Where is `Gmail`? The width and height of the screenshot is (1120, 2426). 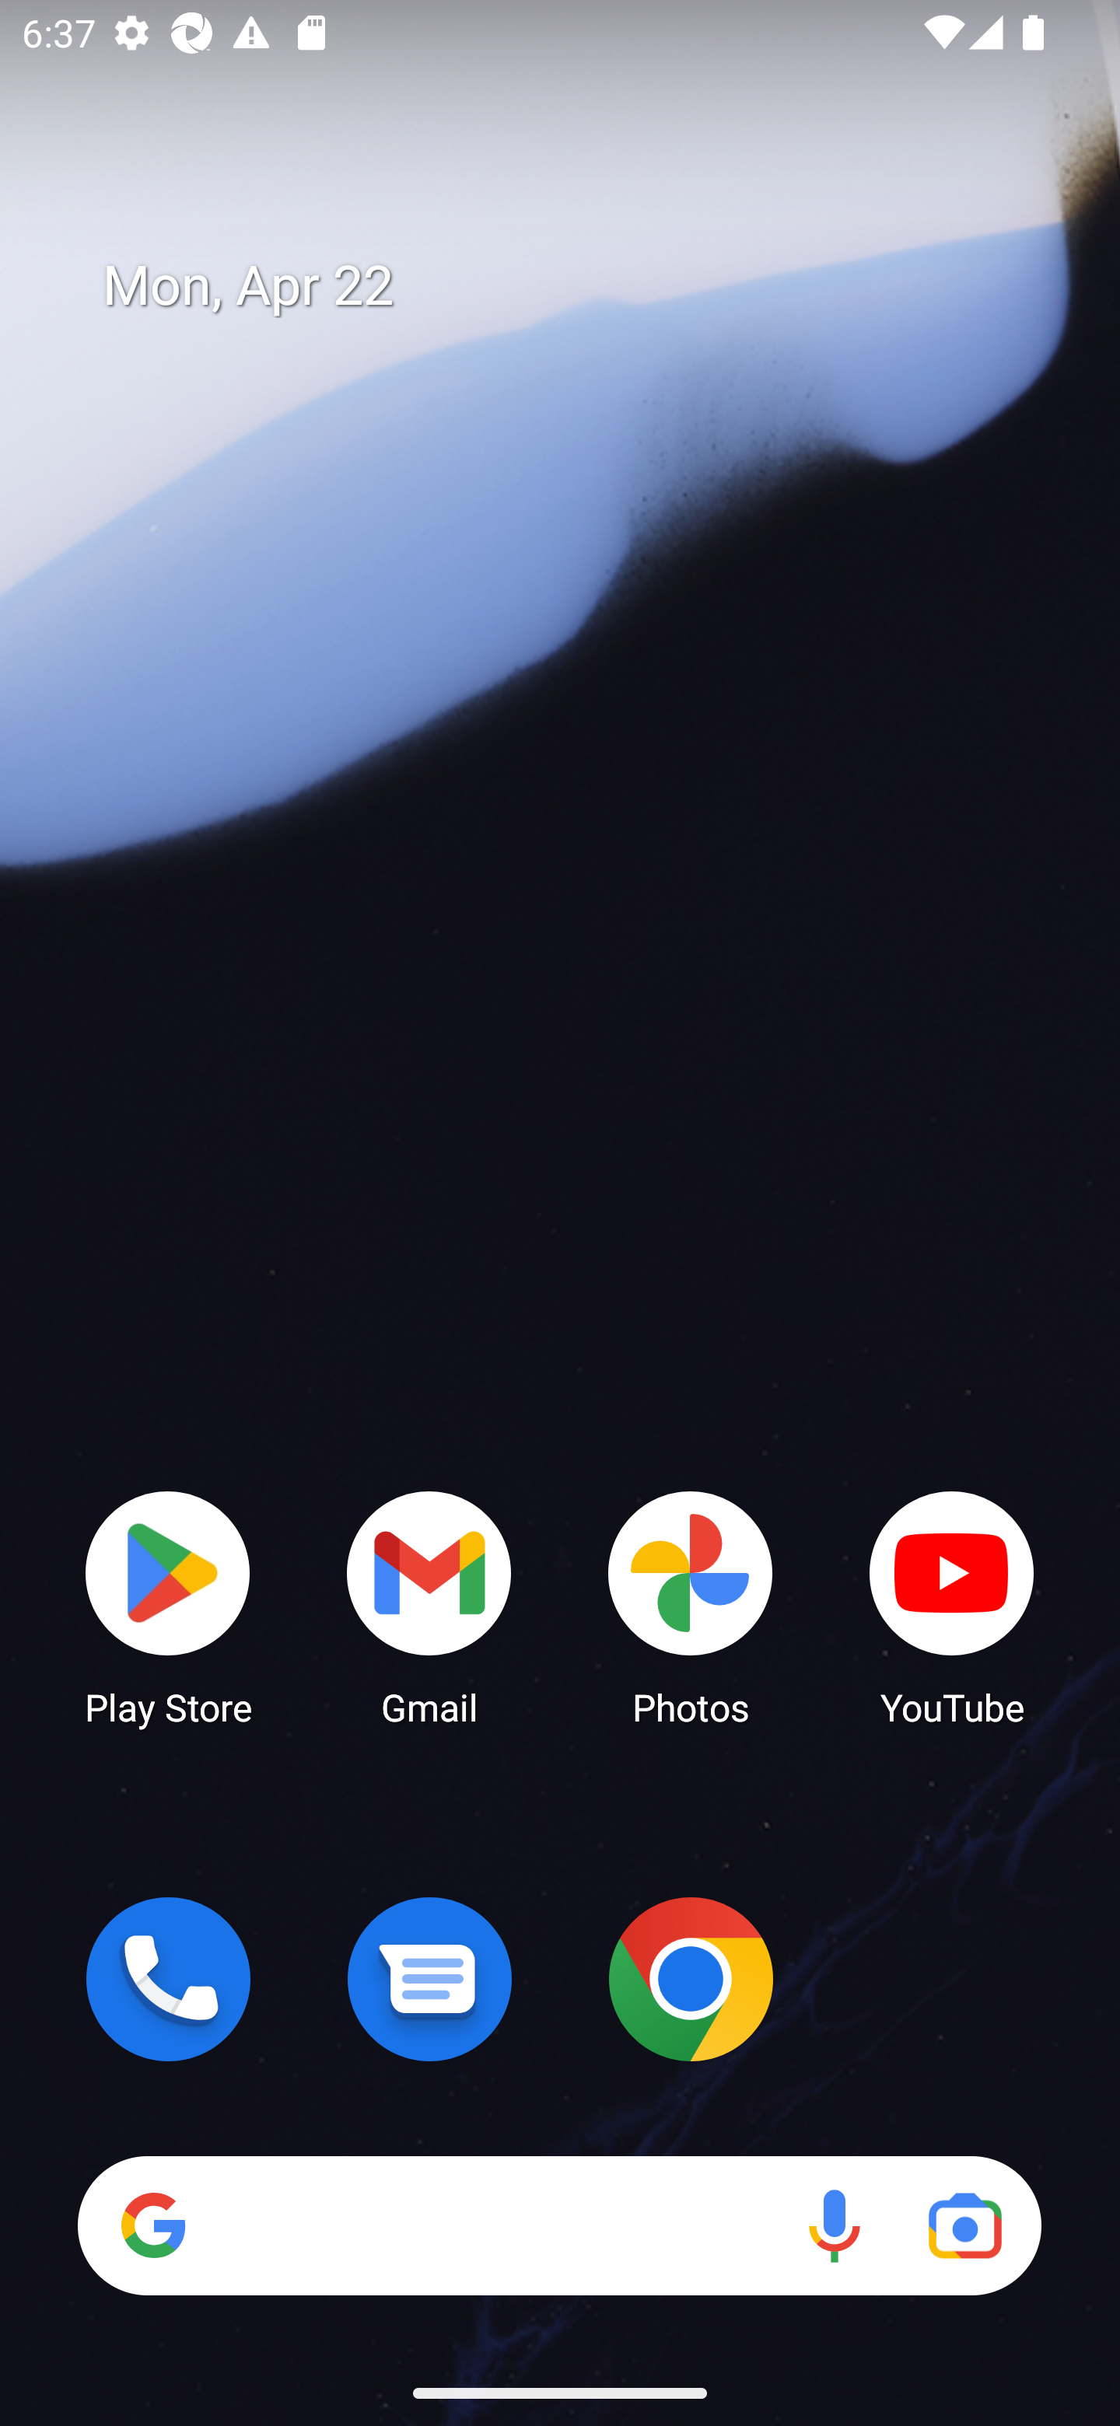 Gmail is located at coordinates (429, 1606).